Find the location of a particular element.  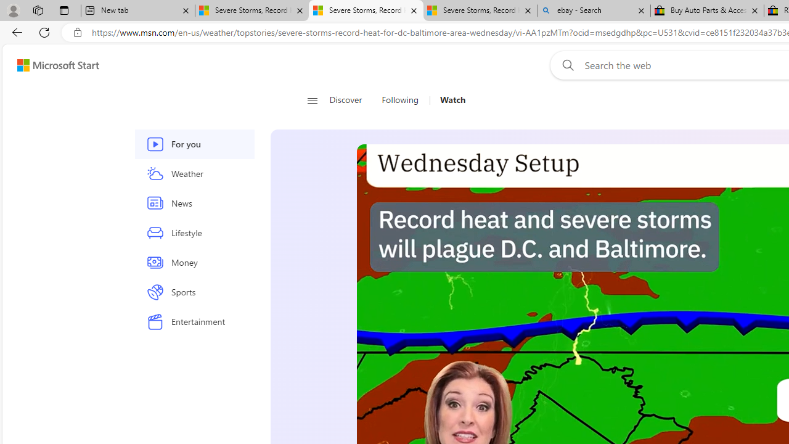

Skip to footer is located at coordinates (51, 65).